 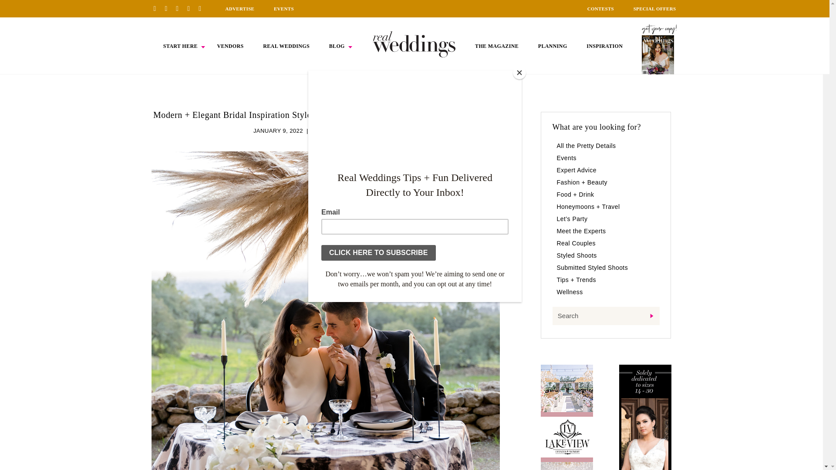 I want to click on Pinterest, so click(x=158, y=8).